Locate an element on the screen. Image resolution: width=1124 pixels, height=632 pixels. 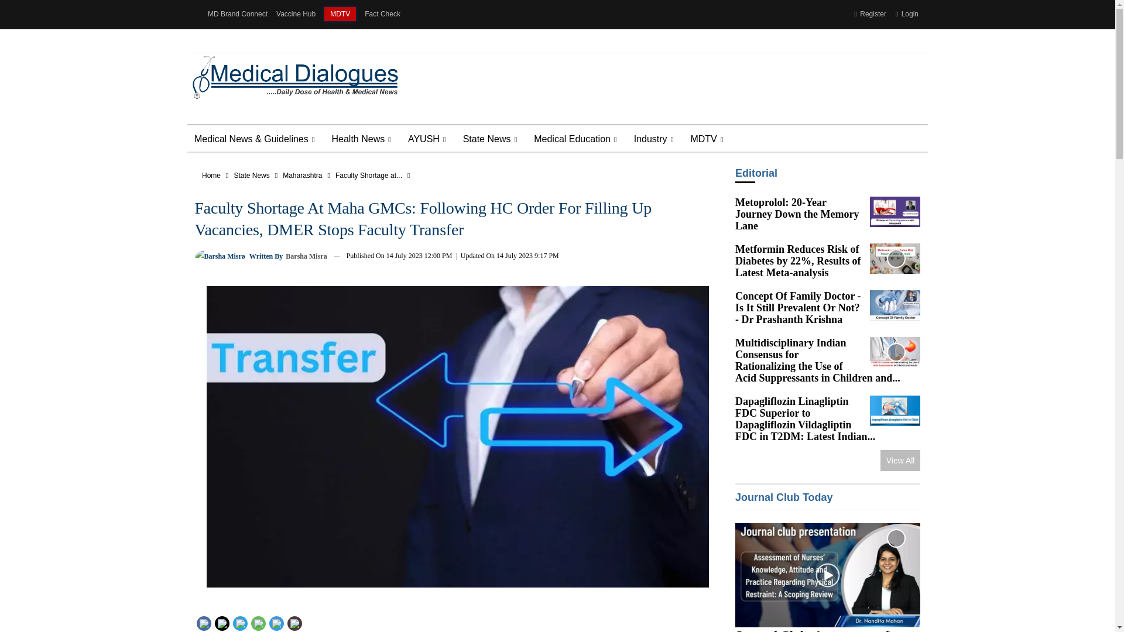
MDTV is located at coordinates (340, 13).